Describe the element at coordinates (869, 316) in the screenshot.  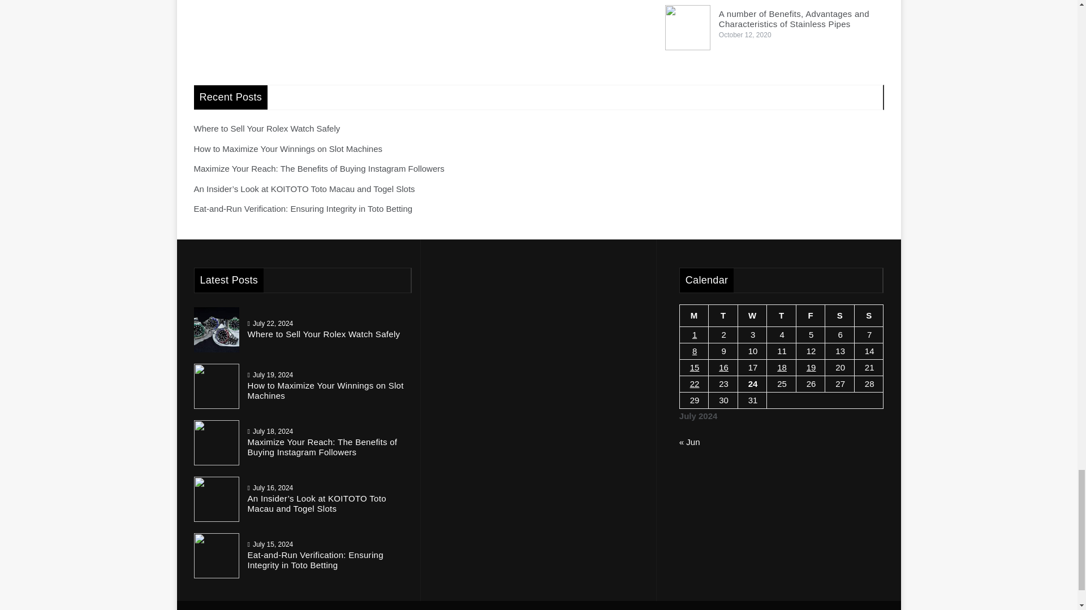
I see `Sunday` at that location.